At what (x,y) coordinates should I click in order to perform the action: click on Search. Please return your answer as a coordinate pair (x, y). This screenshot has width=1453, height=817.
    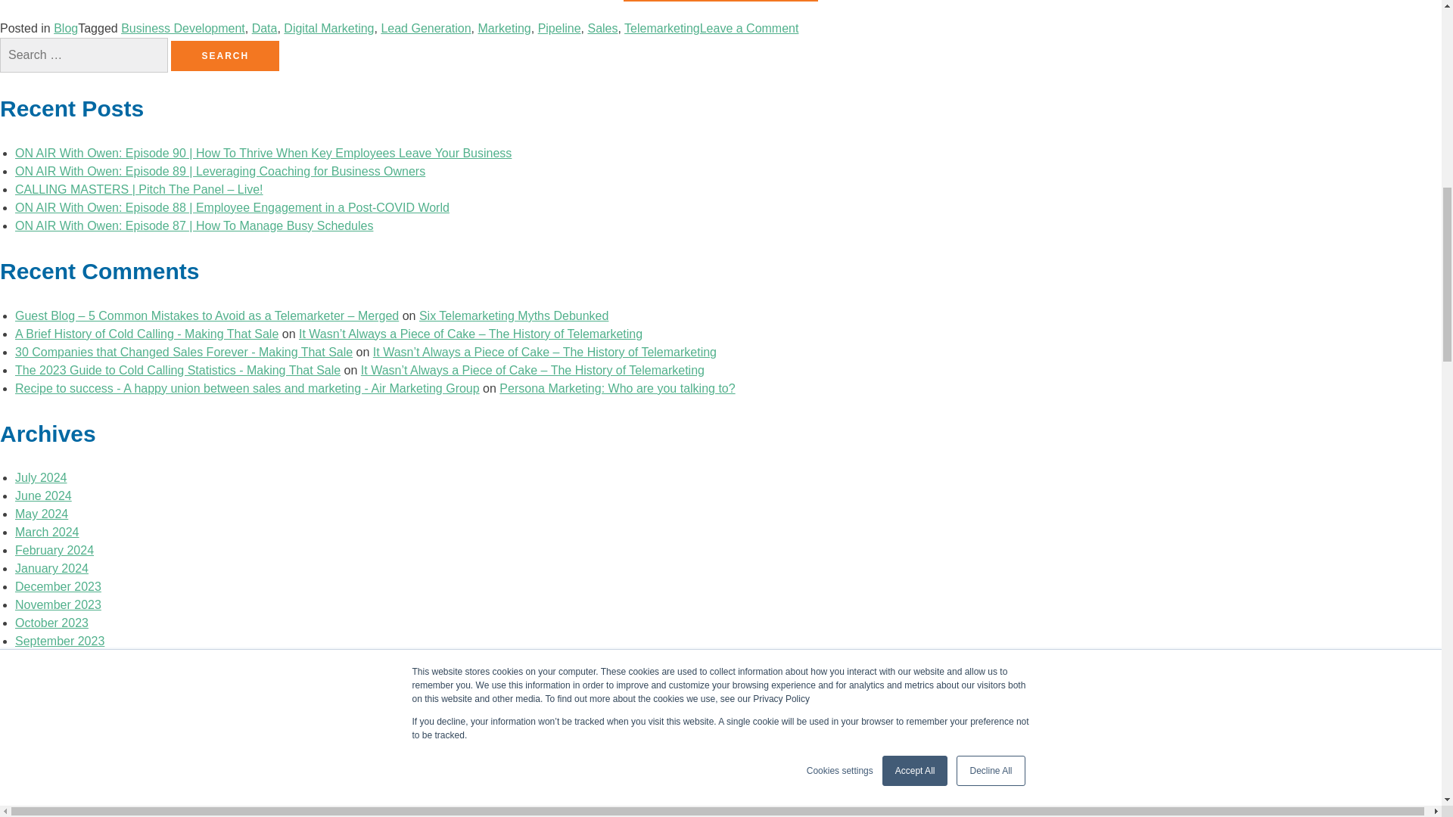
    Looking at the image, I should click on (225, 56).